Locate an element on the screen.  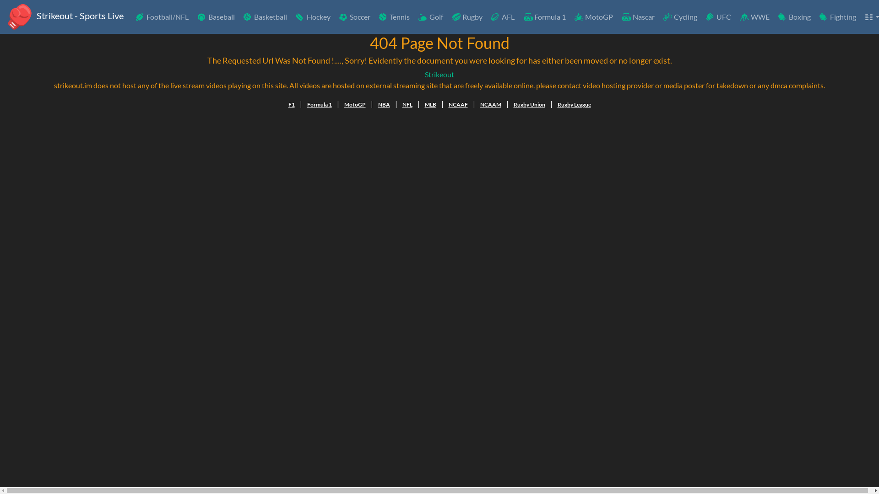
NFL is located at coordinates (407, 105).